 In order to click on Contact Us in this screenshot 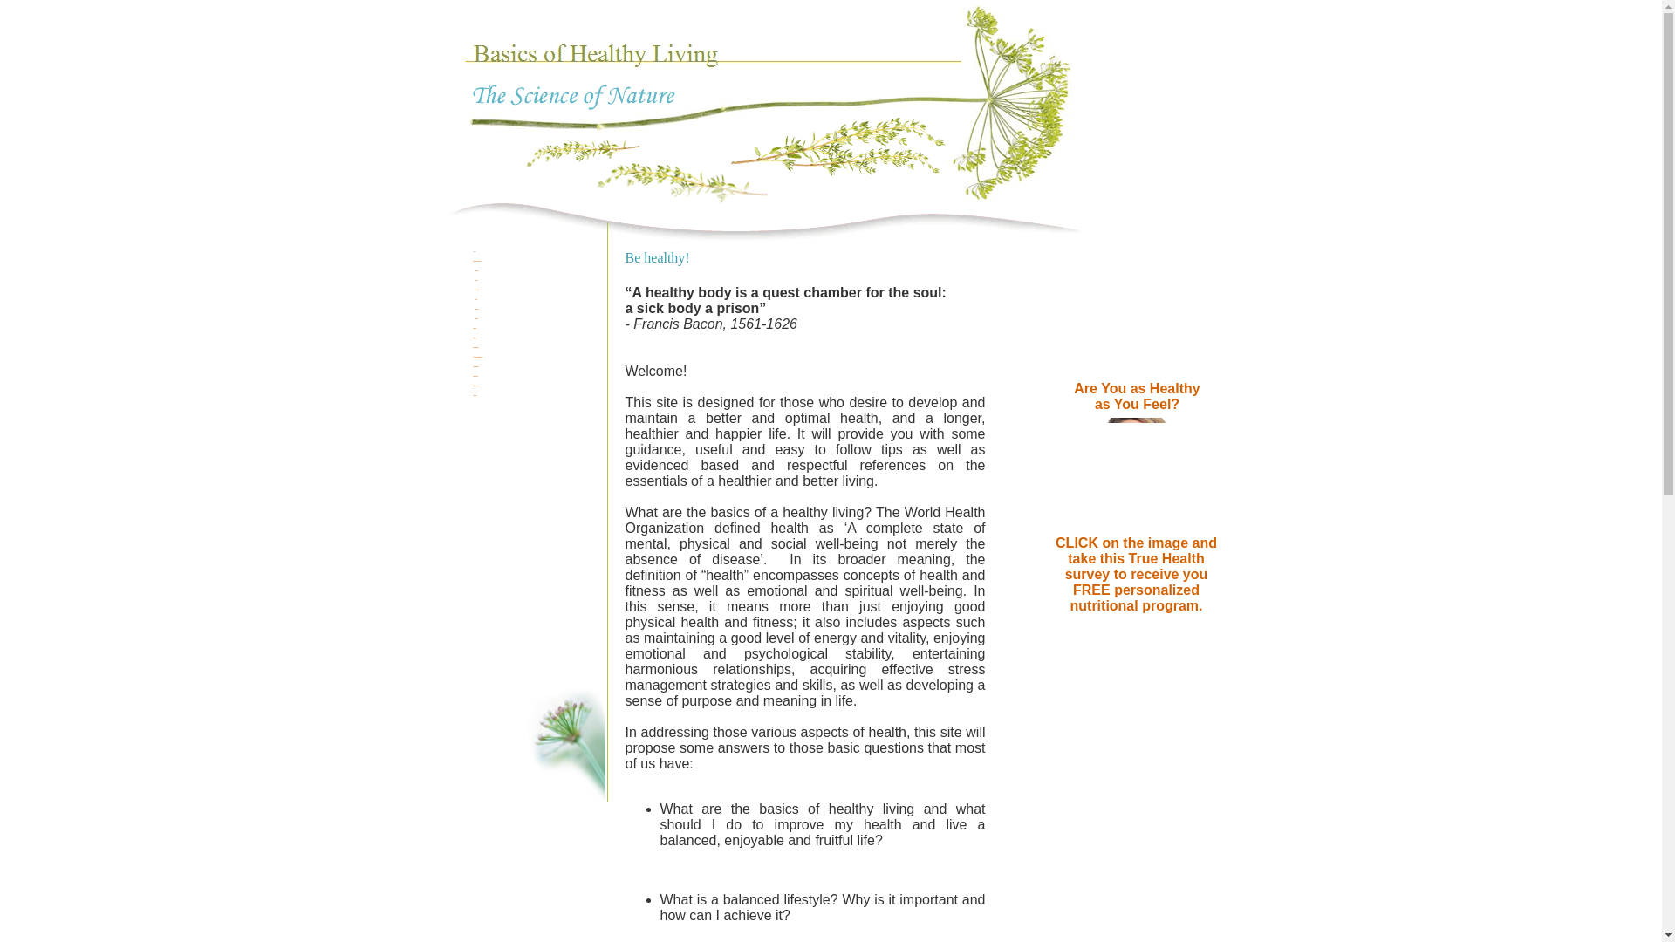, I will do `click(476, 376)`.